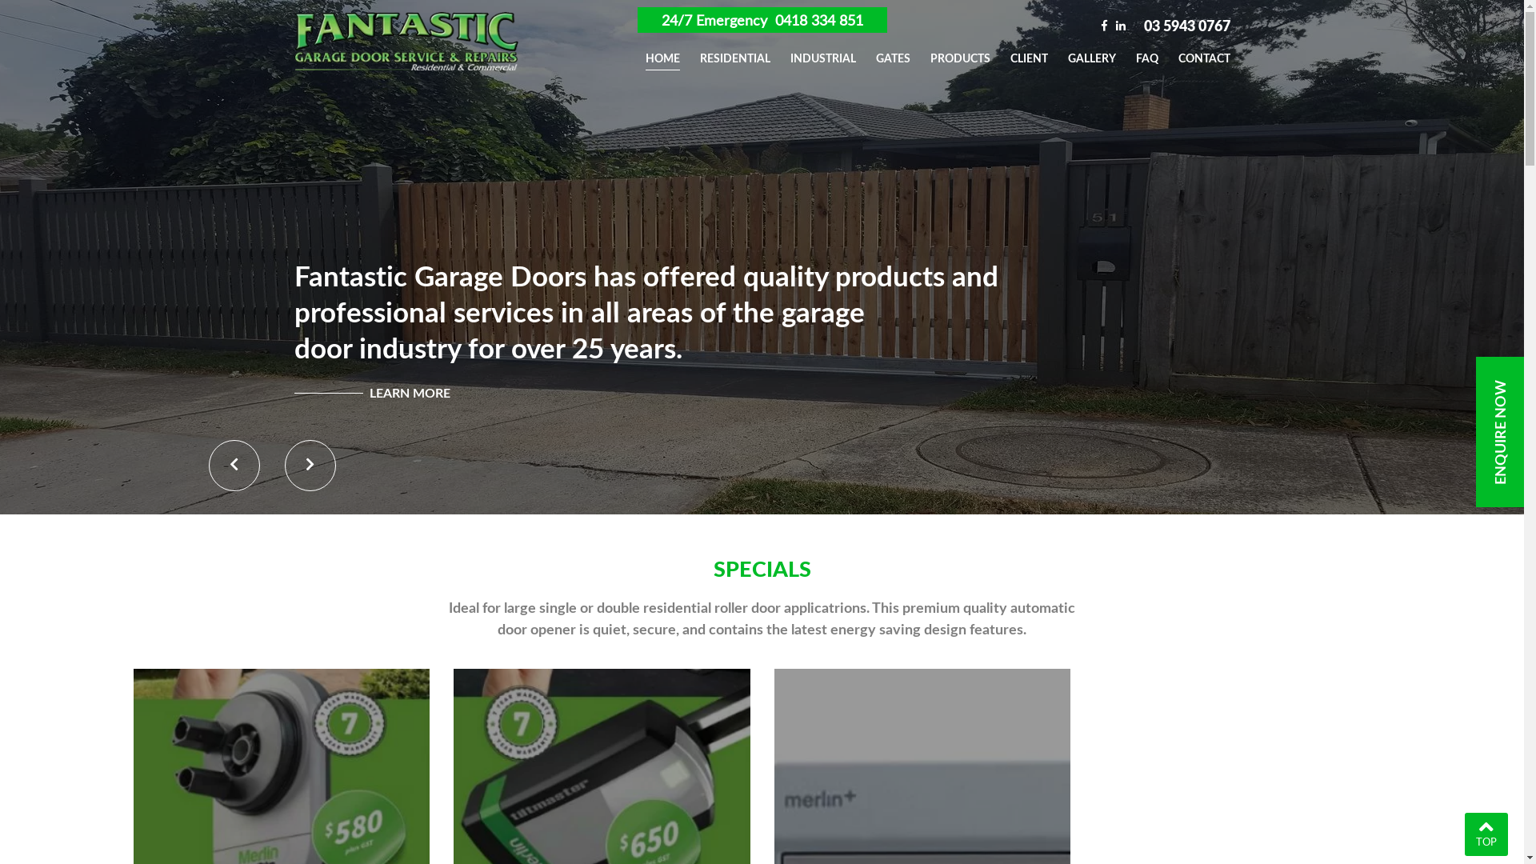 The width and height of the screenshot is (1536, 864). What do you see at coordinates (406, 39) in the screenshot?
I see `Fantastic Garage Doors` at bounding box center [406, 39].